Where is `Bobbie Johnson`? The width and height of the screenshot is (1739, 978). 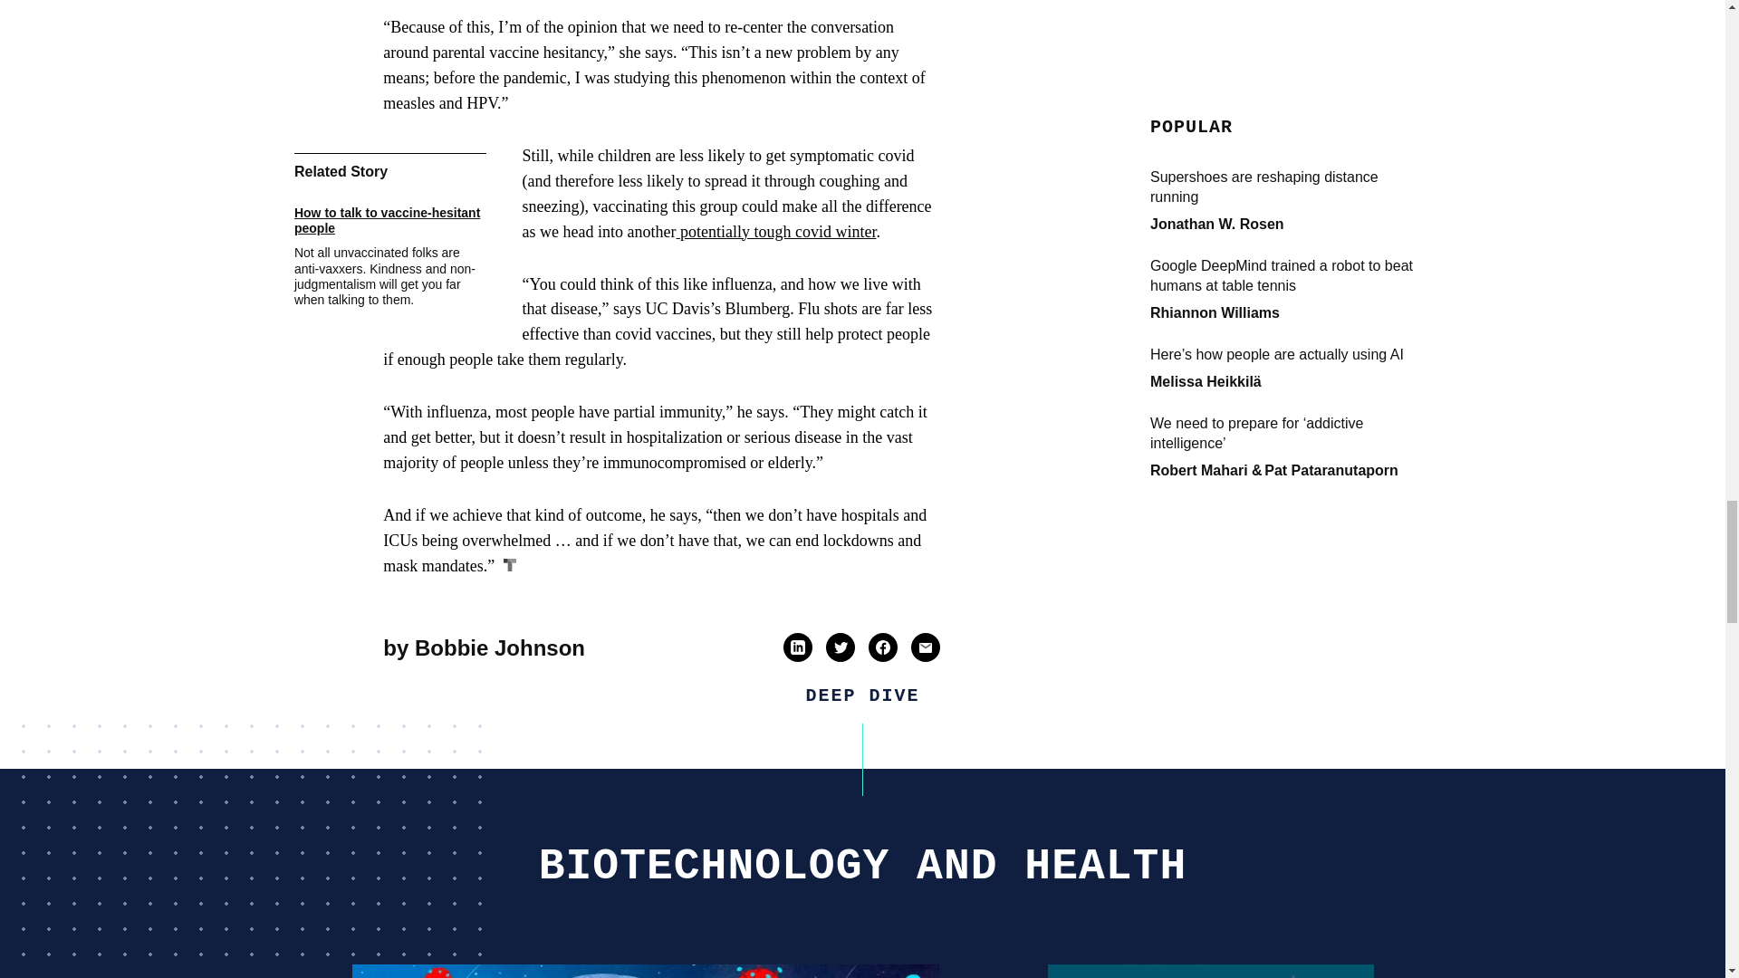 Bobbie Johnson is located at coordinates (500, 648).